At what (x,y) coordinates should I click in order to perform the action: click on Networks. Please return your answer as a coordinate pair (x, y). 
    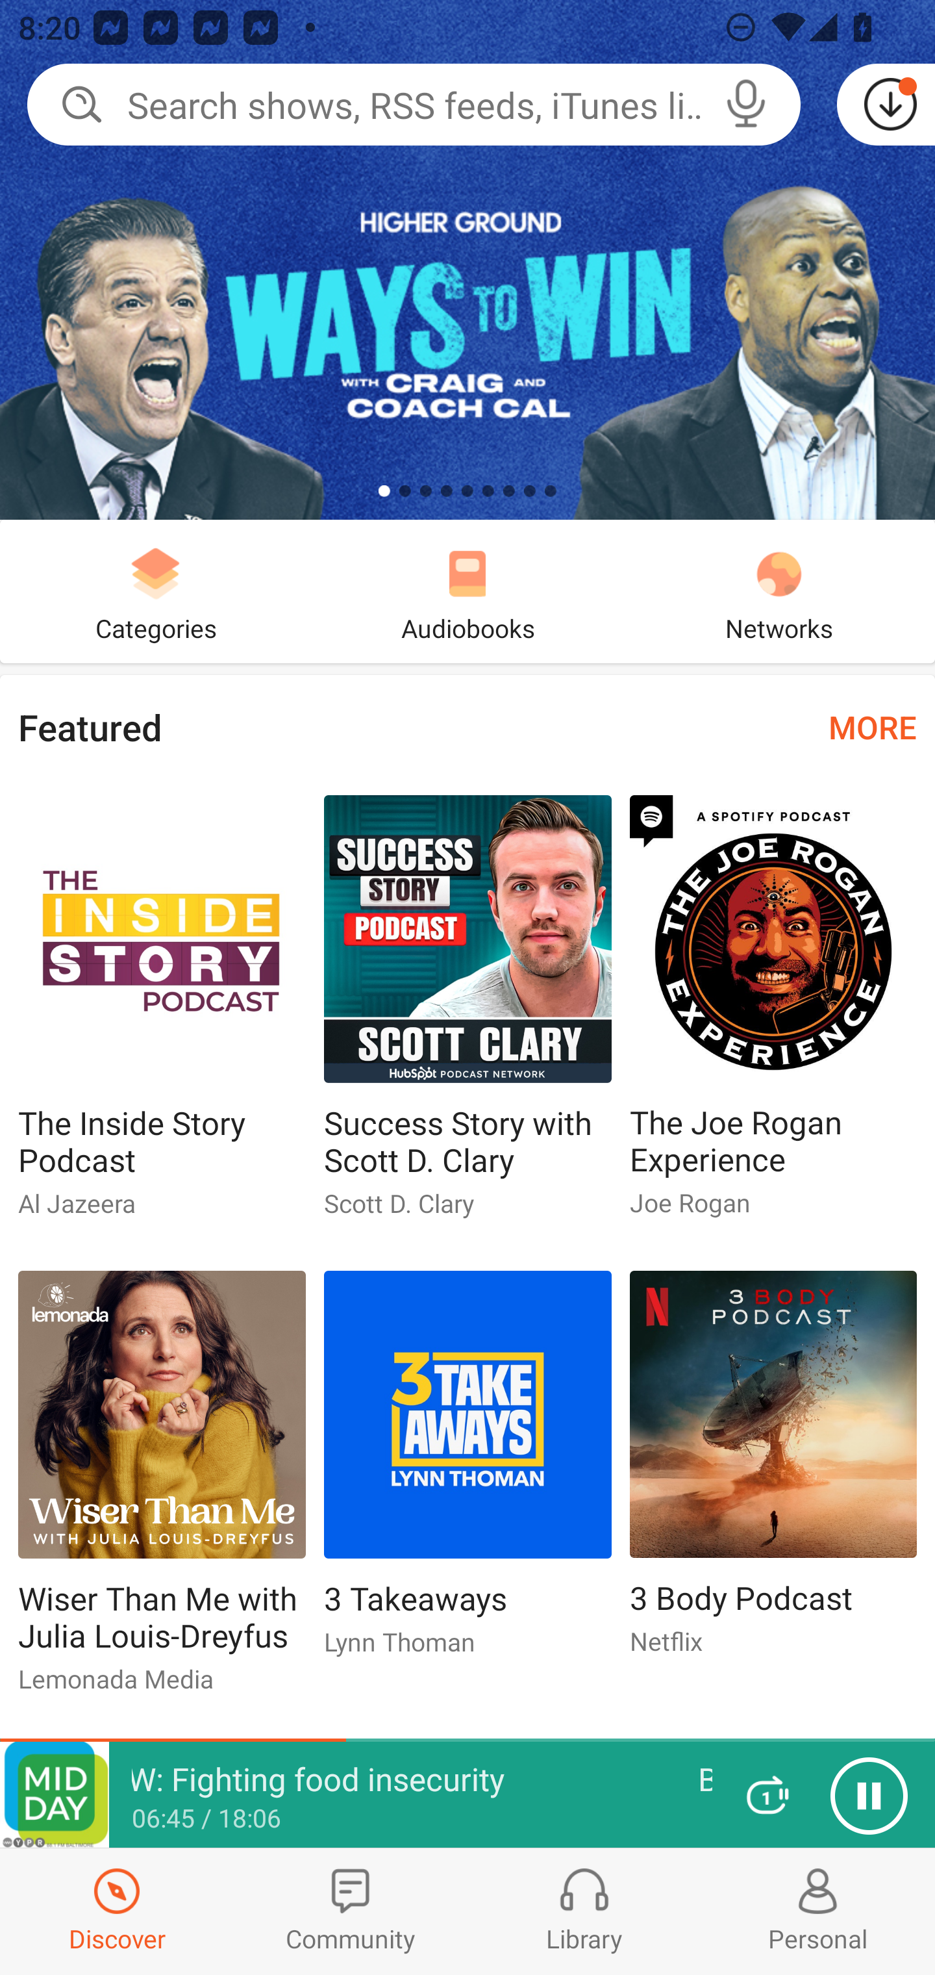
    Looking at the image, I should click on (779, 591).